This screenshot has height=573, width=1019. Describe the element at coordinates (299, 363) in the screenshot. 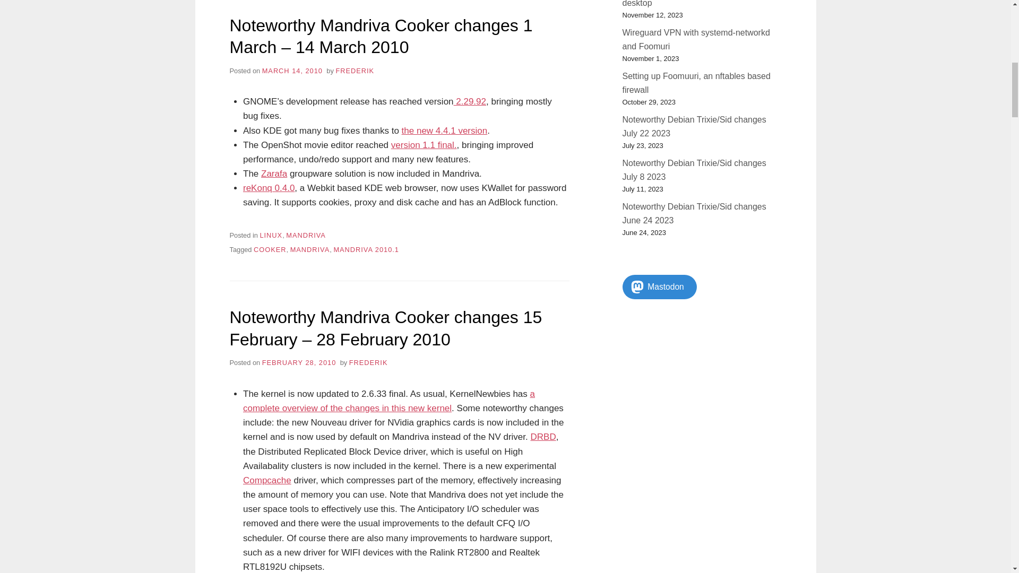

I see `FEBRUARY 28, 2010` at that location.